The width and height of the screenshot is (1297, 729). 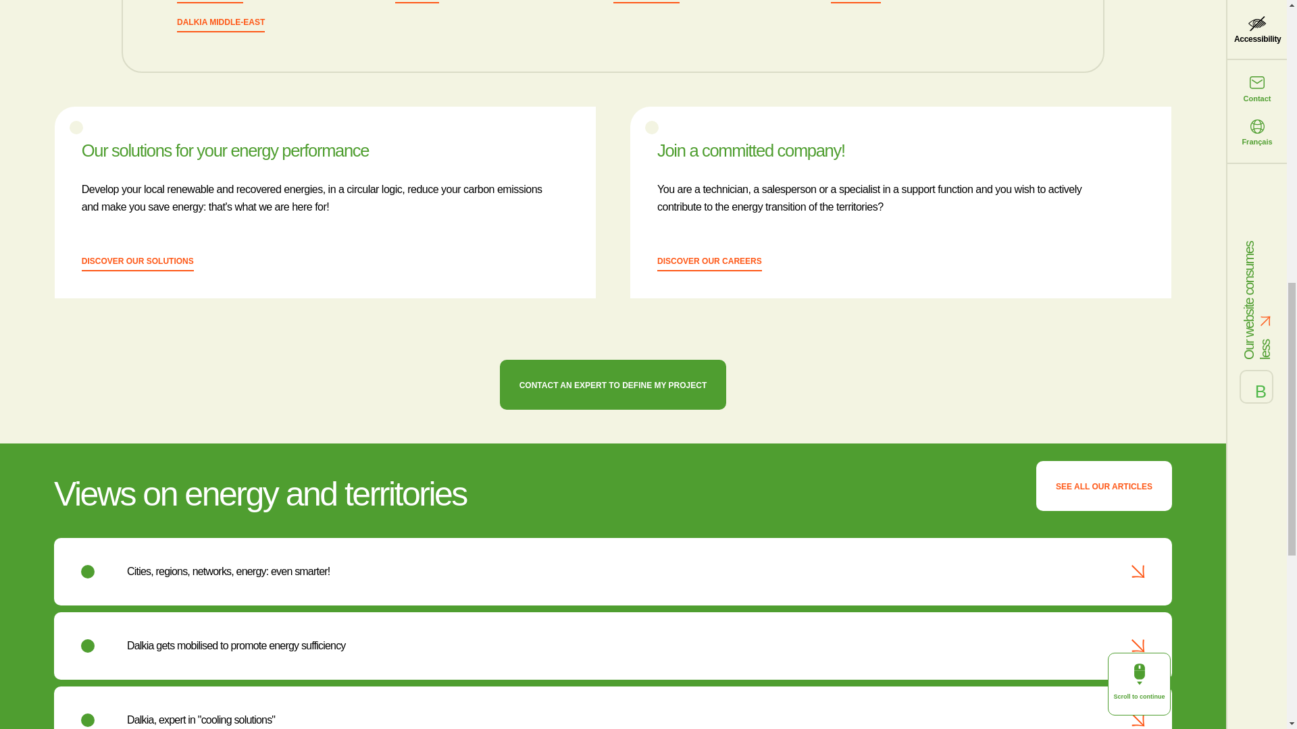 I want to click on DALKIA UK, so click(x=417, y=1).